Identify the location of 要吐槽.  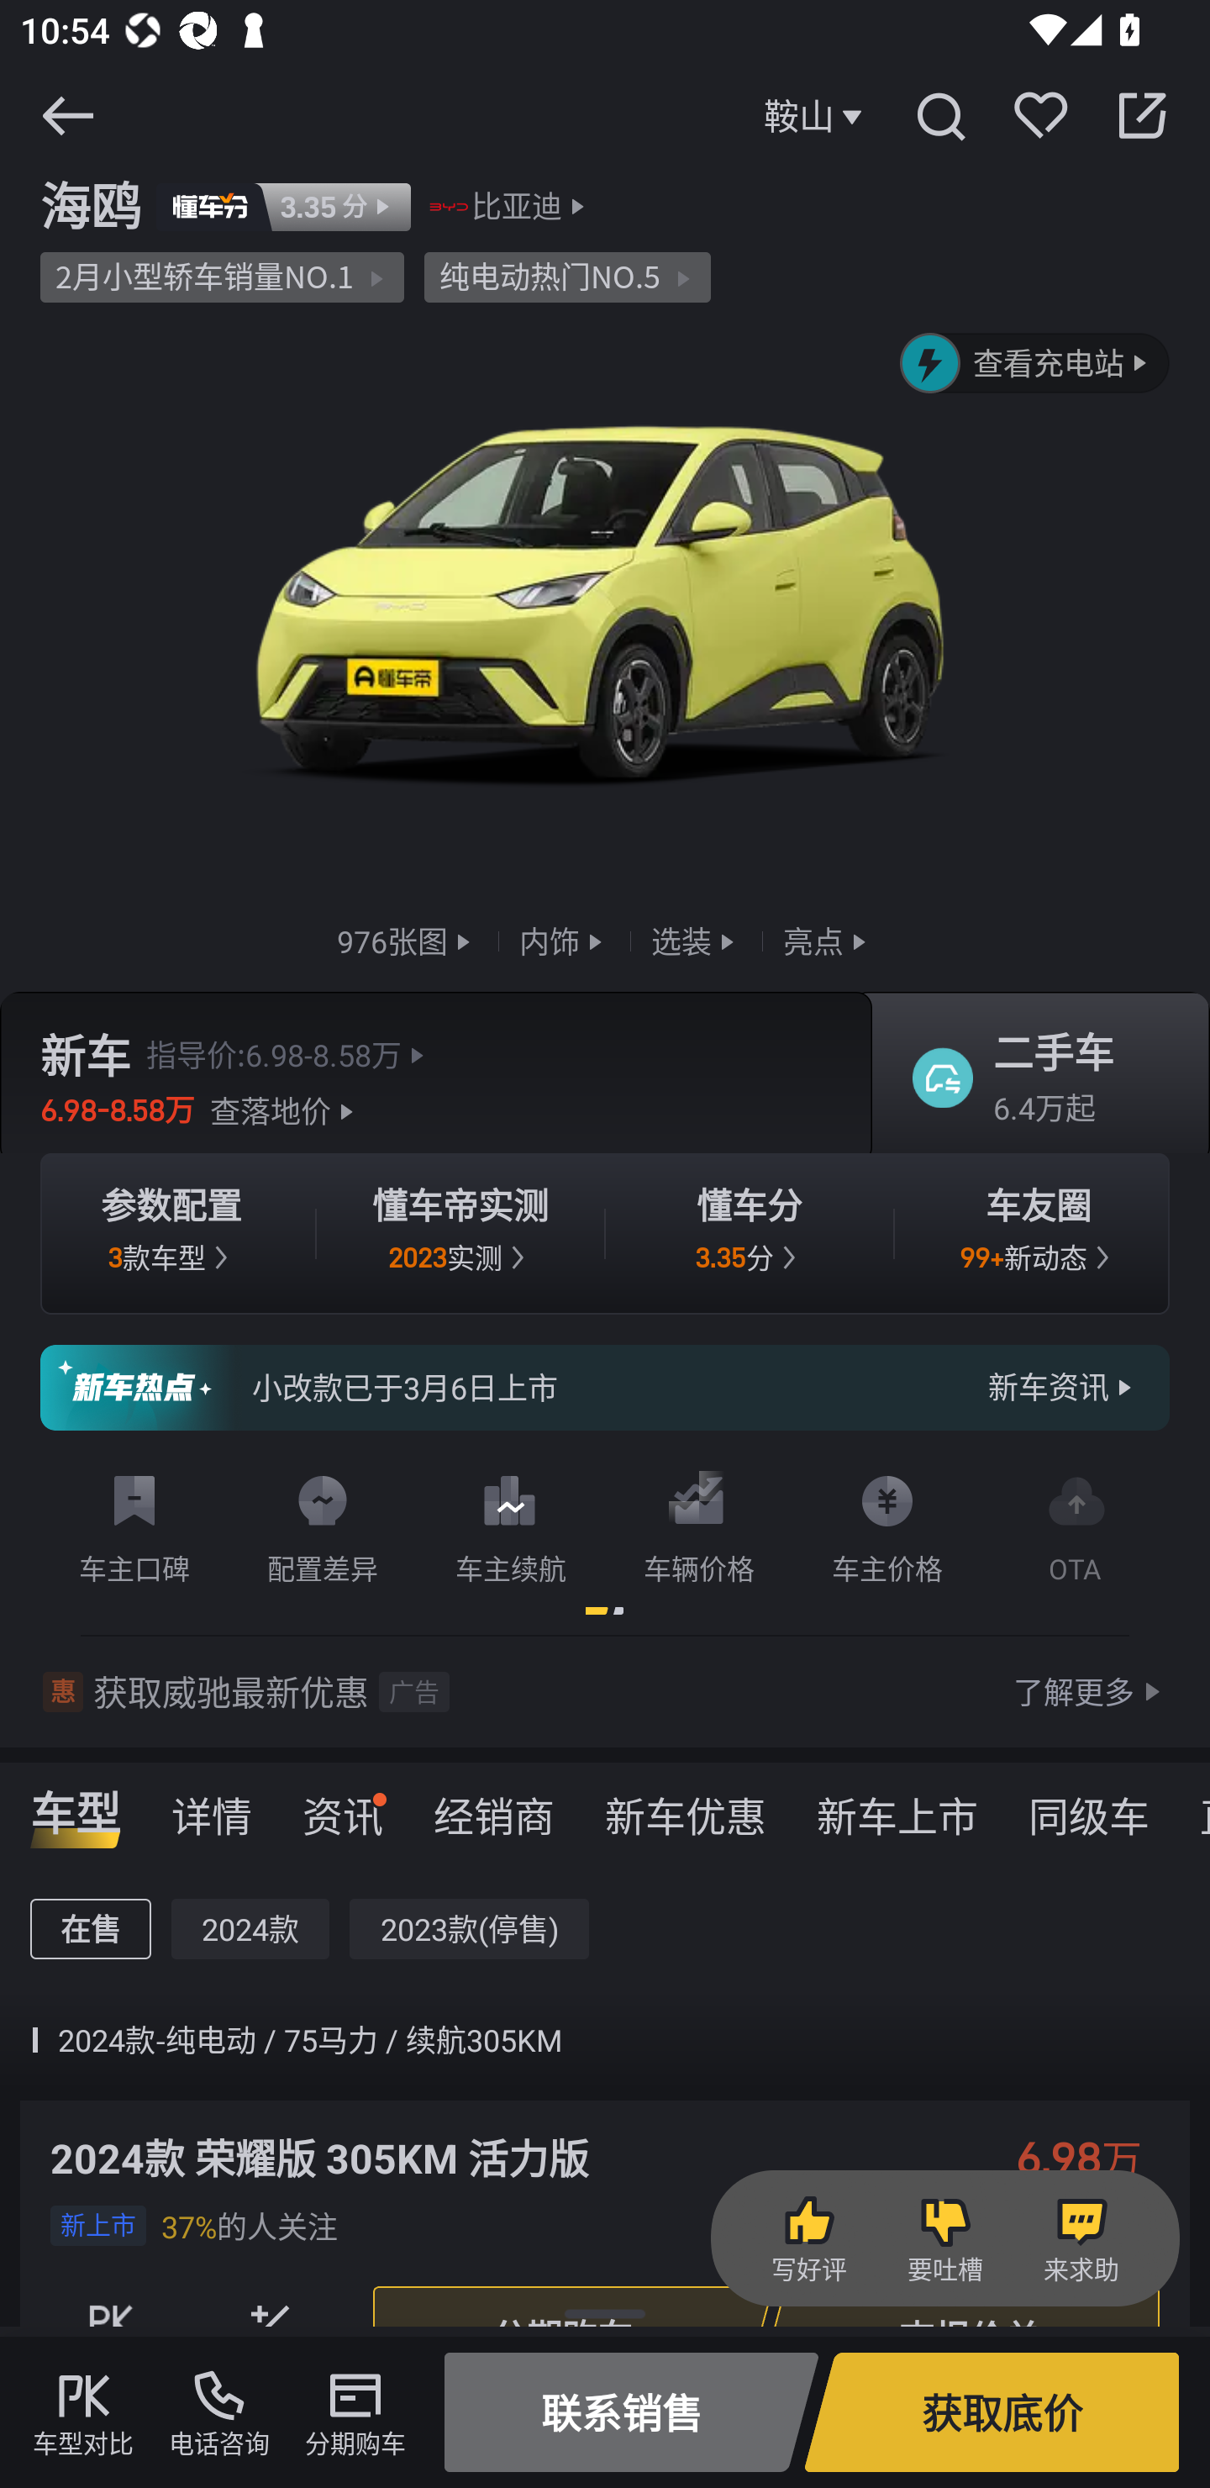
(944, 2239).